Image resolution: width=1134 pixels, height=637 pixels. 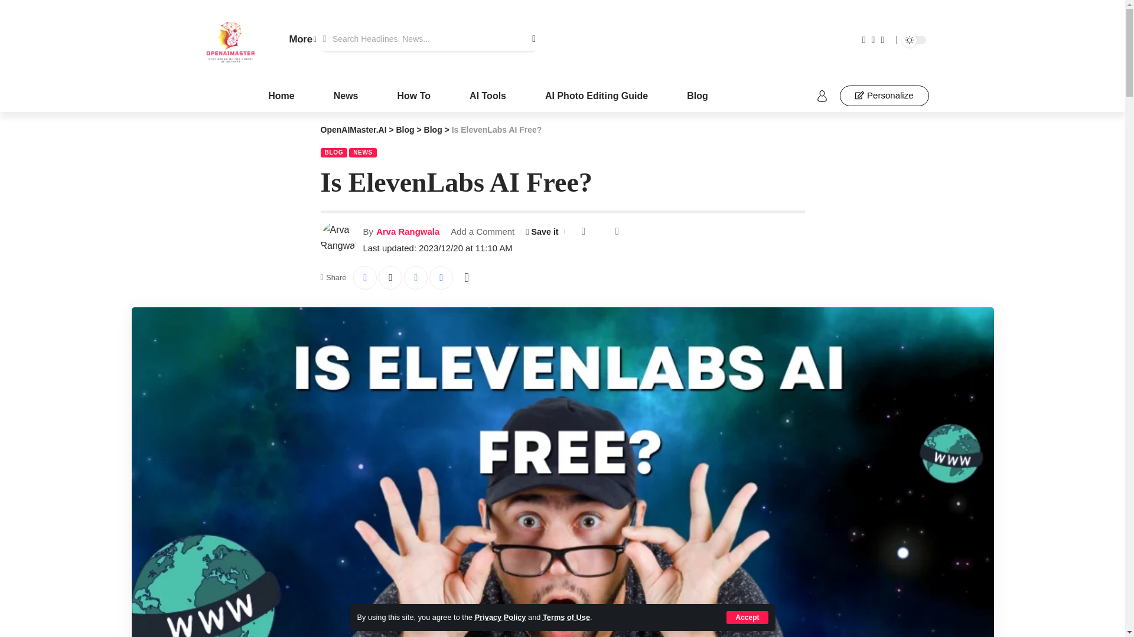 I want to click on Go to the Blog Category archives., so click(x=433, y=129).